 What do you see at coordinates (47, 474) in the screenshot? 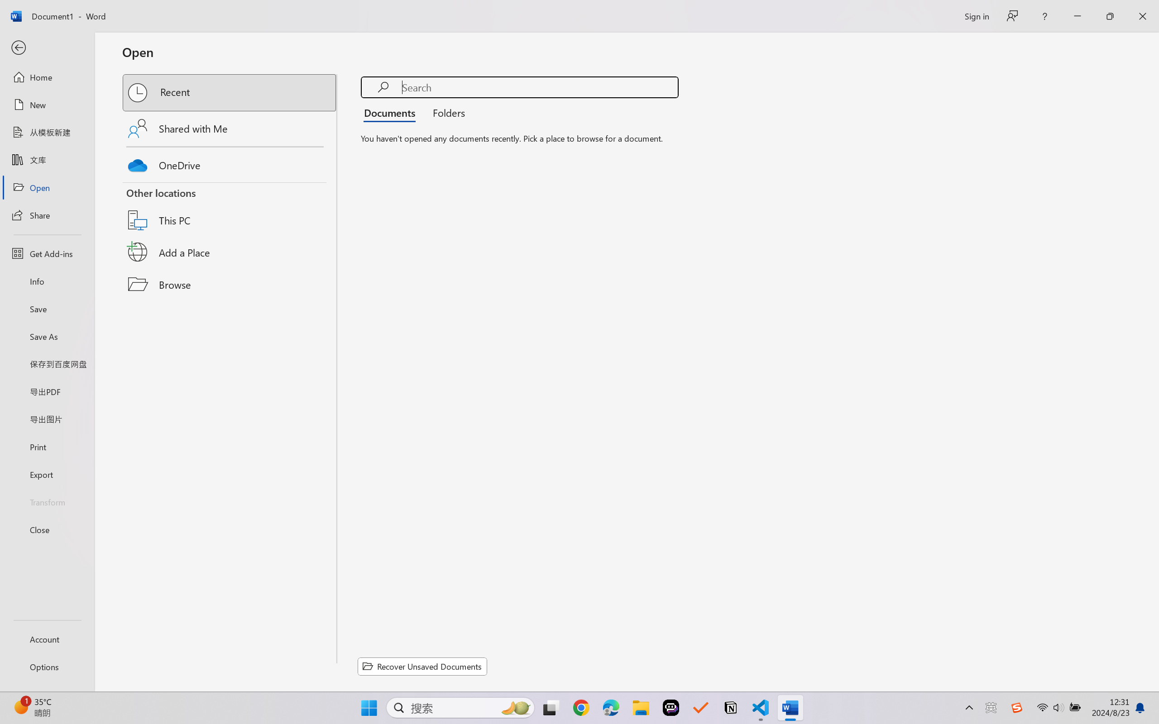
I see `Export` at bounding box center [47, 474].